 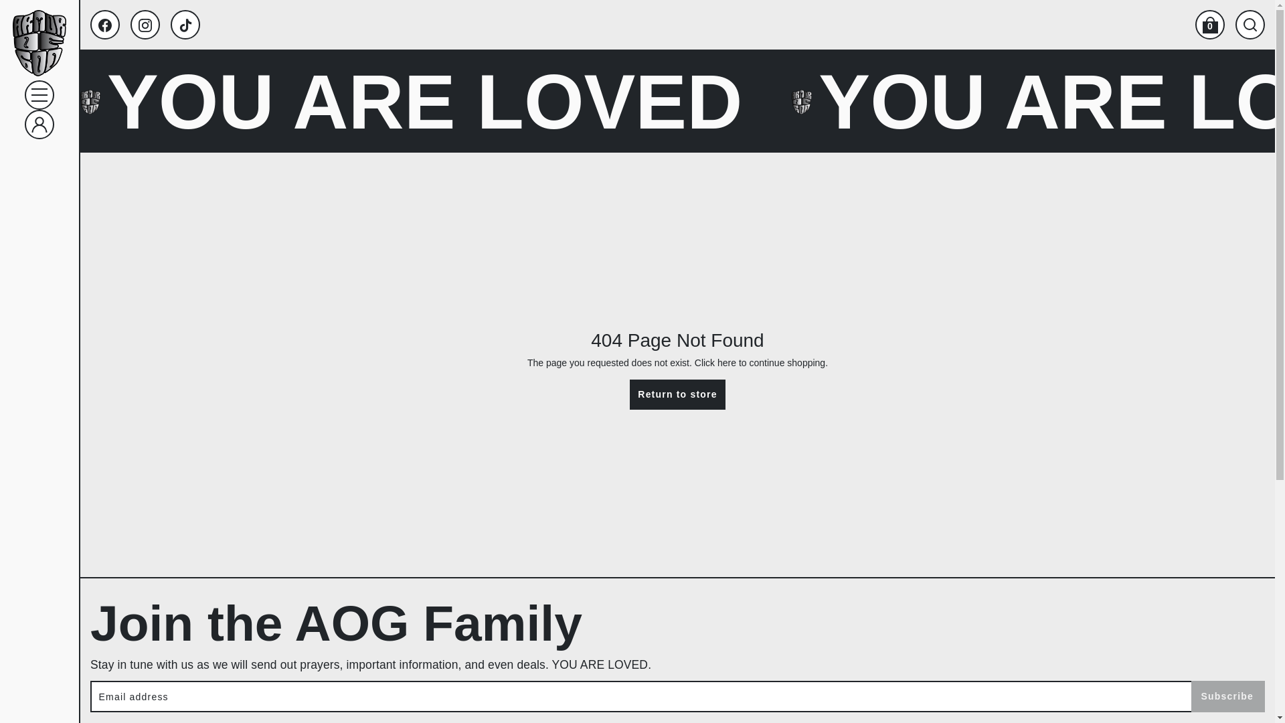 What do you see at coordinates (677, 395) in the screenshot?
I see `Return to store` at bounding box center [677, 395].